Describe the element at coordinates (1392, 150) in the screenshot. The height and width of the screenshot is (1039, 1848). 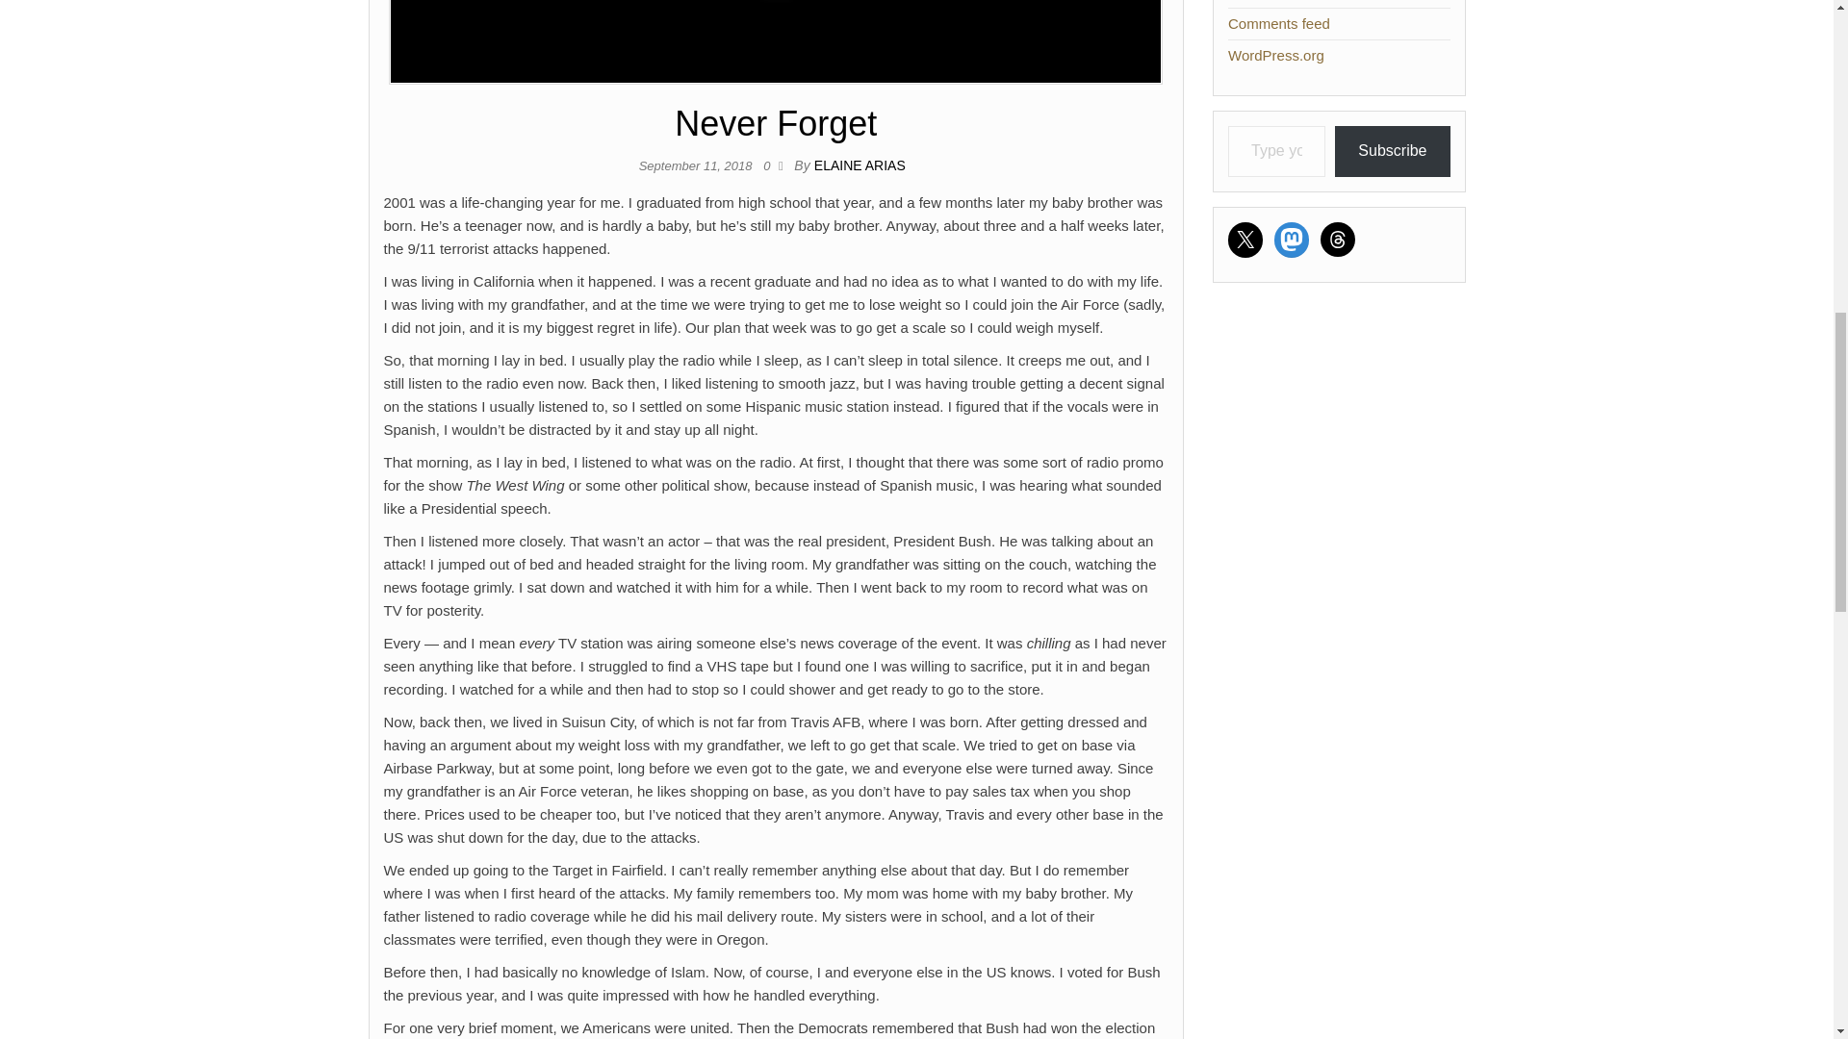
I see `Subscribe` at that location.